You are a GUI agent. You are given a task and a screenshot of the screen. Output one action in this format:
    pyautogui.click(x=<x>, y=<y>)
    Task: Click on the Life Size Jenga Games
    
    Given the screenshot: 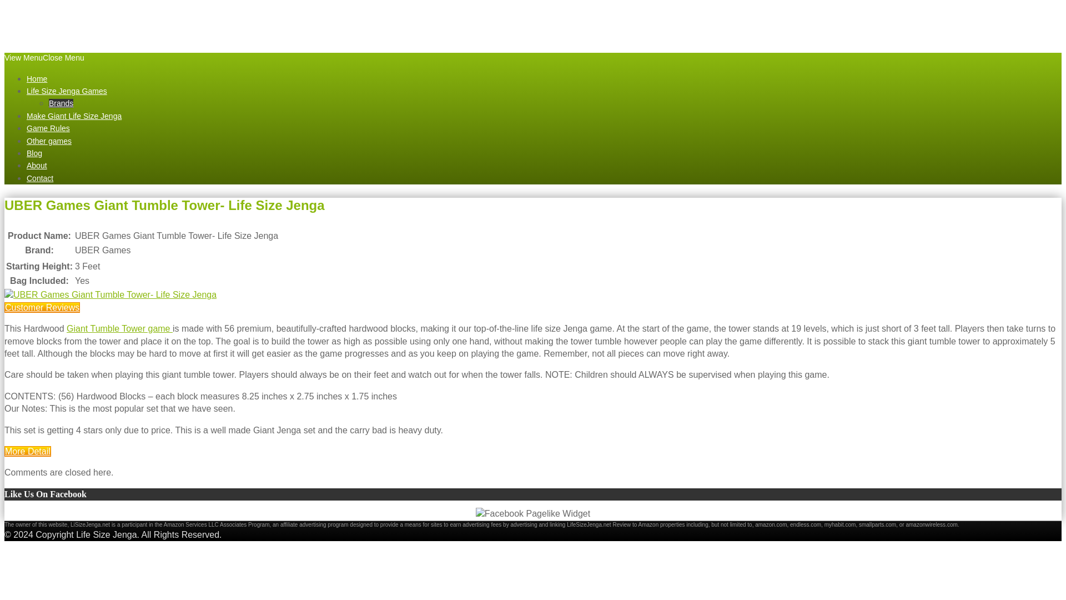 What is the action you would take?
    pyautogui.click(x=67, y=91)
    